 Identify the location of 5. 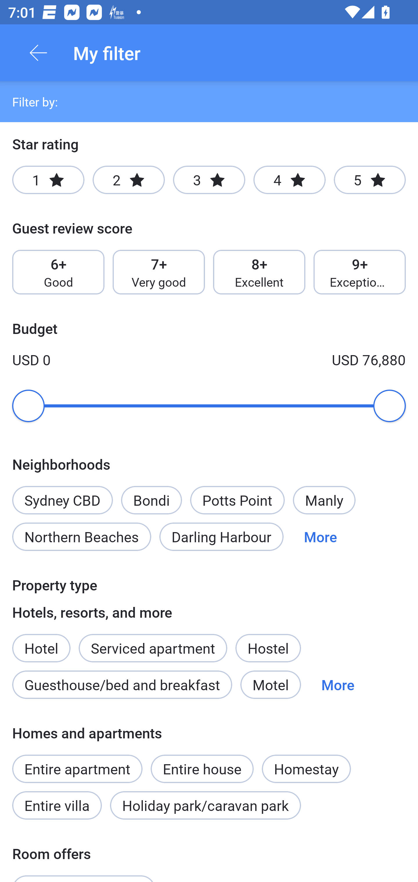
(370, 180).